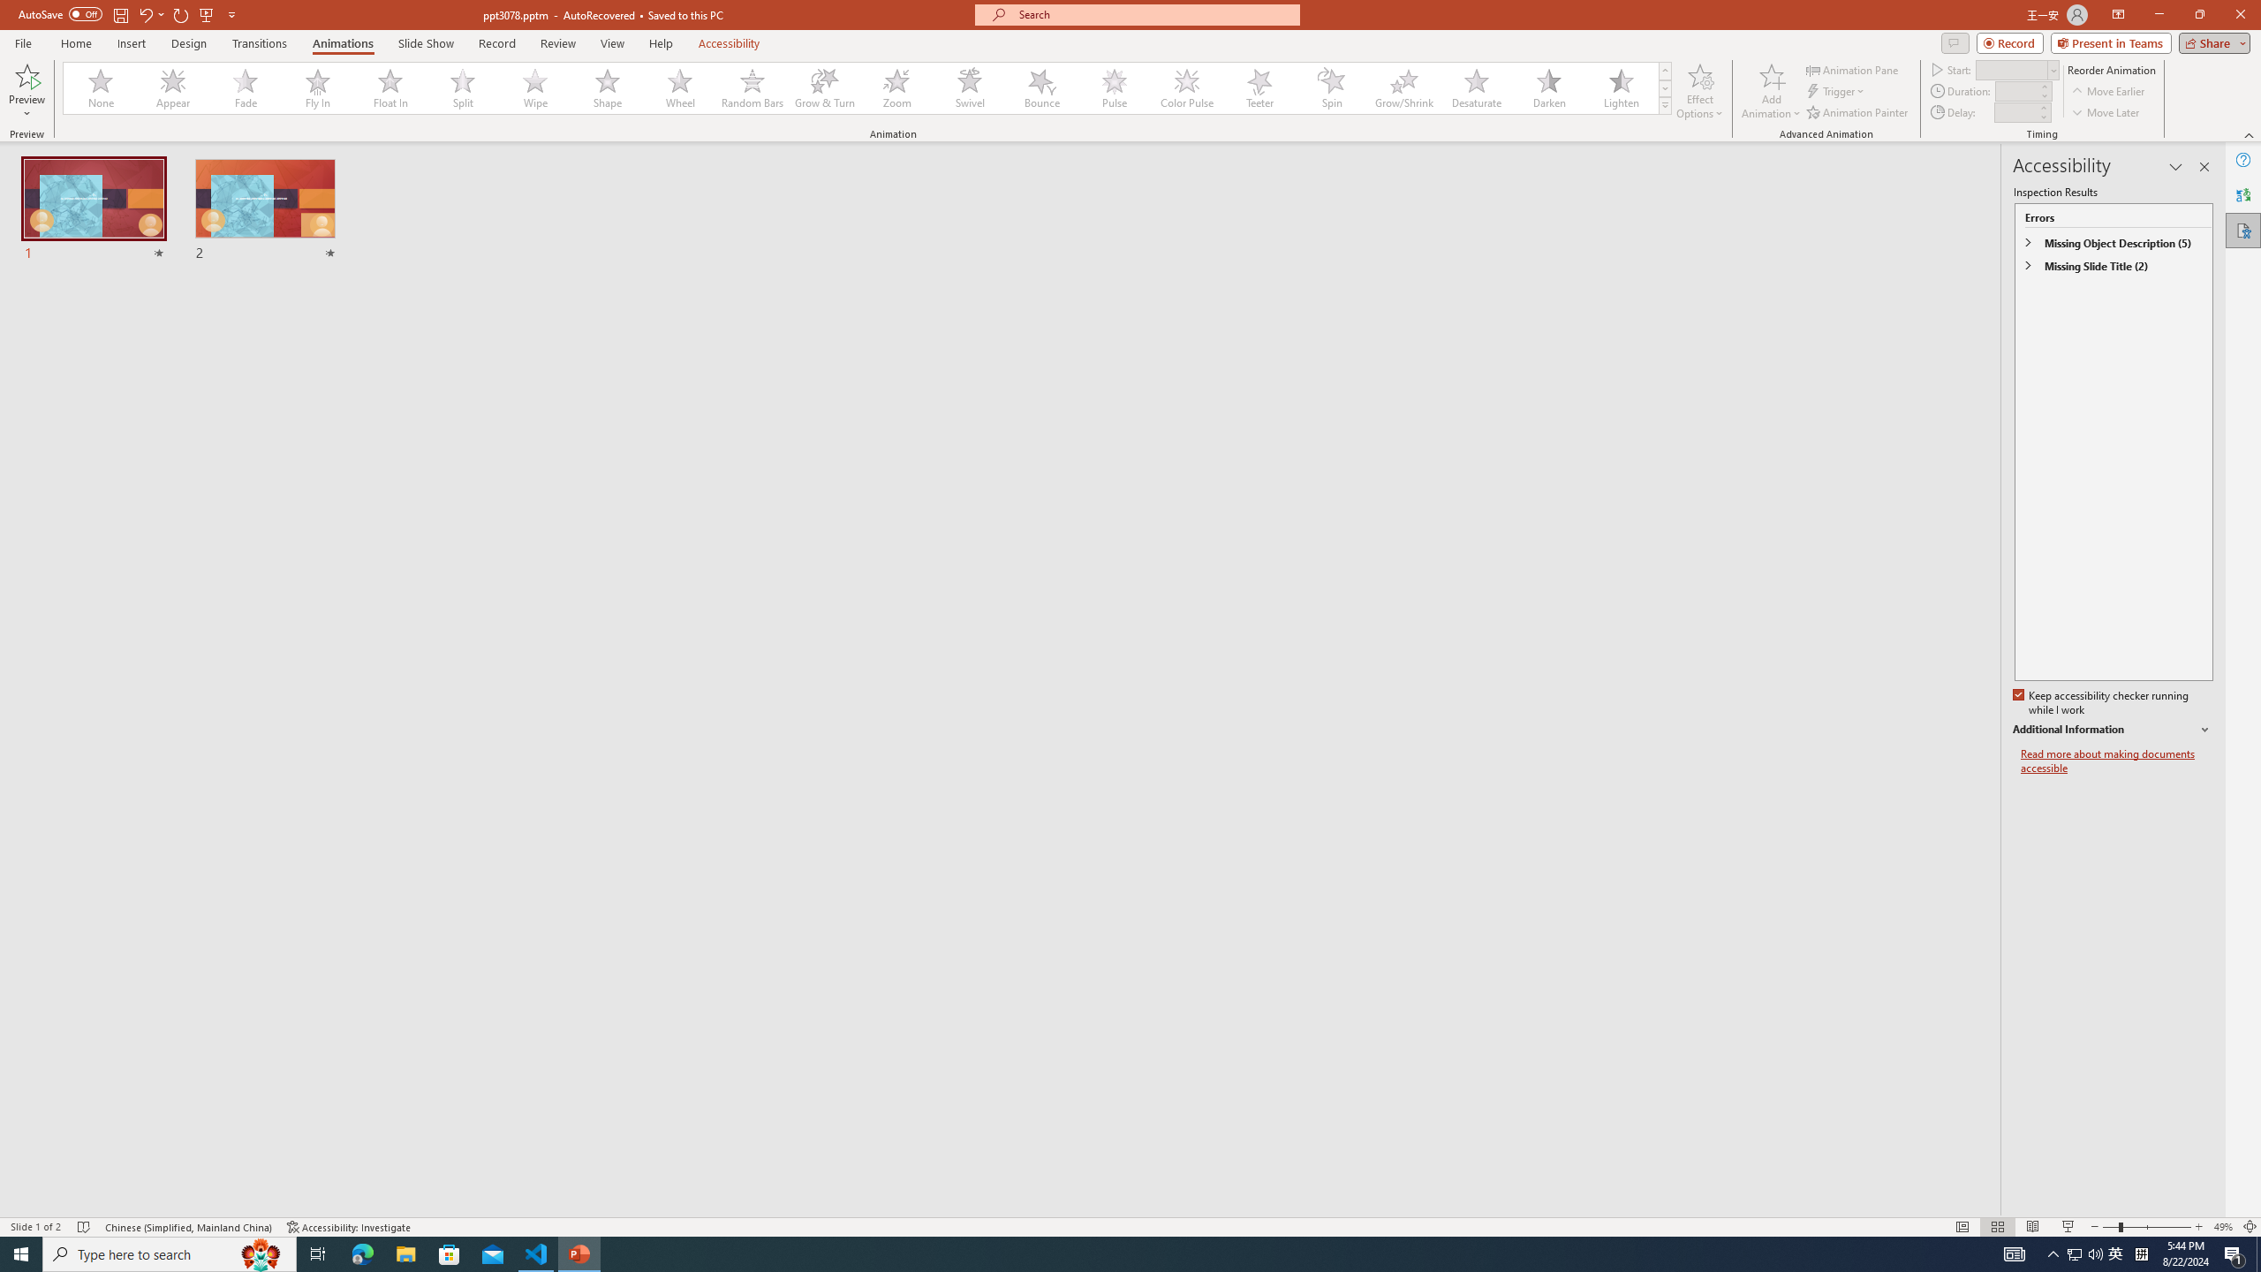 This screenshot has width=2261, height=1272. Describe the element at coordinates (2106, 113) in the screenshot. I see `Move Later` at that location.